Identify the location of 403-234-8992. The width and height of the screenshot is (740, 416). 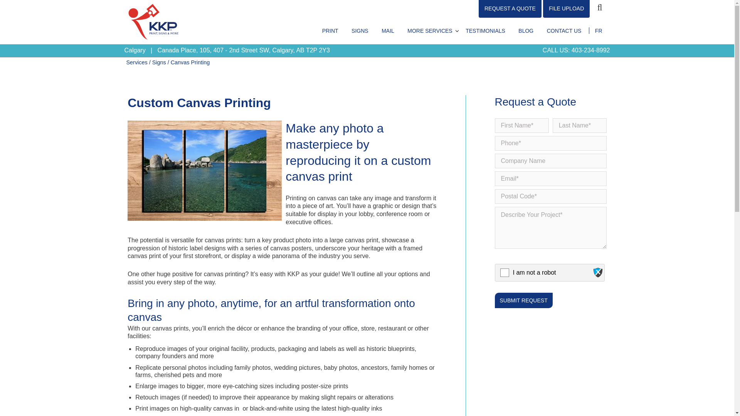
(590, 50).